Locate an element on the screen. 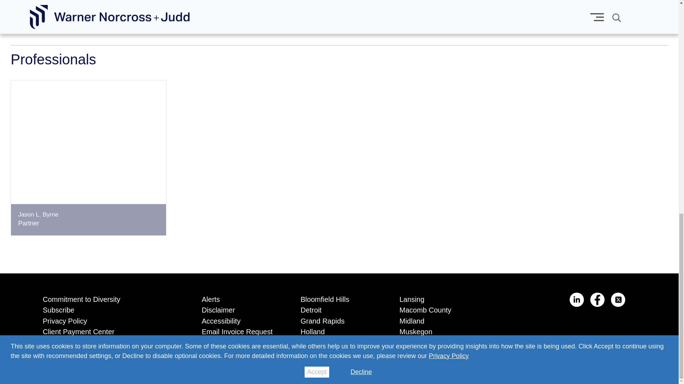  Alerts is located at coordinates (240, 298).